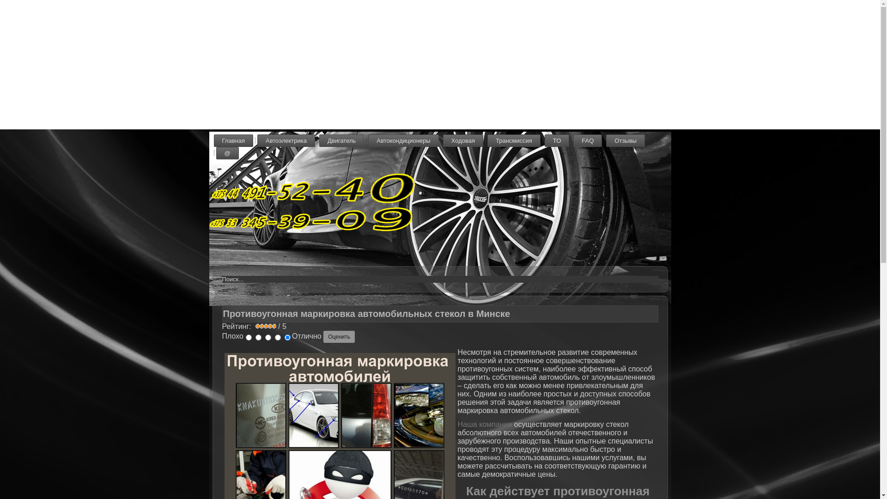 This screenshot has width=887, height=499. What do you see at coordinates (227, 153) in the screenshot?
I see `@` at bounding box center [227, 153].